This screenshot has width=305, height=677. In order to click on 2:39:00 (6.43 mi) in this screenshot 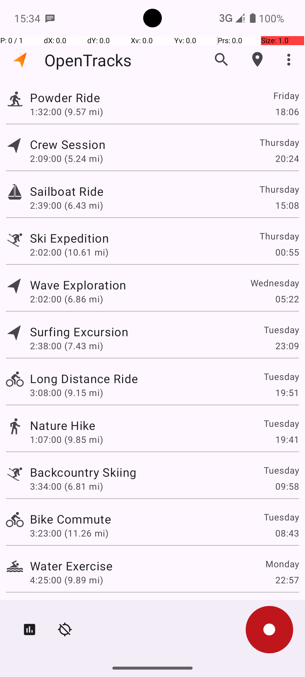, I will do `click(67, 205)`.